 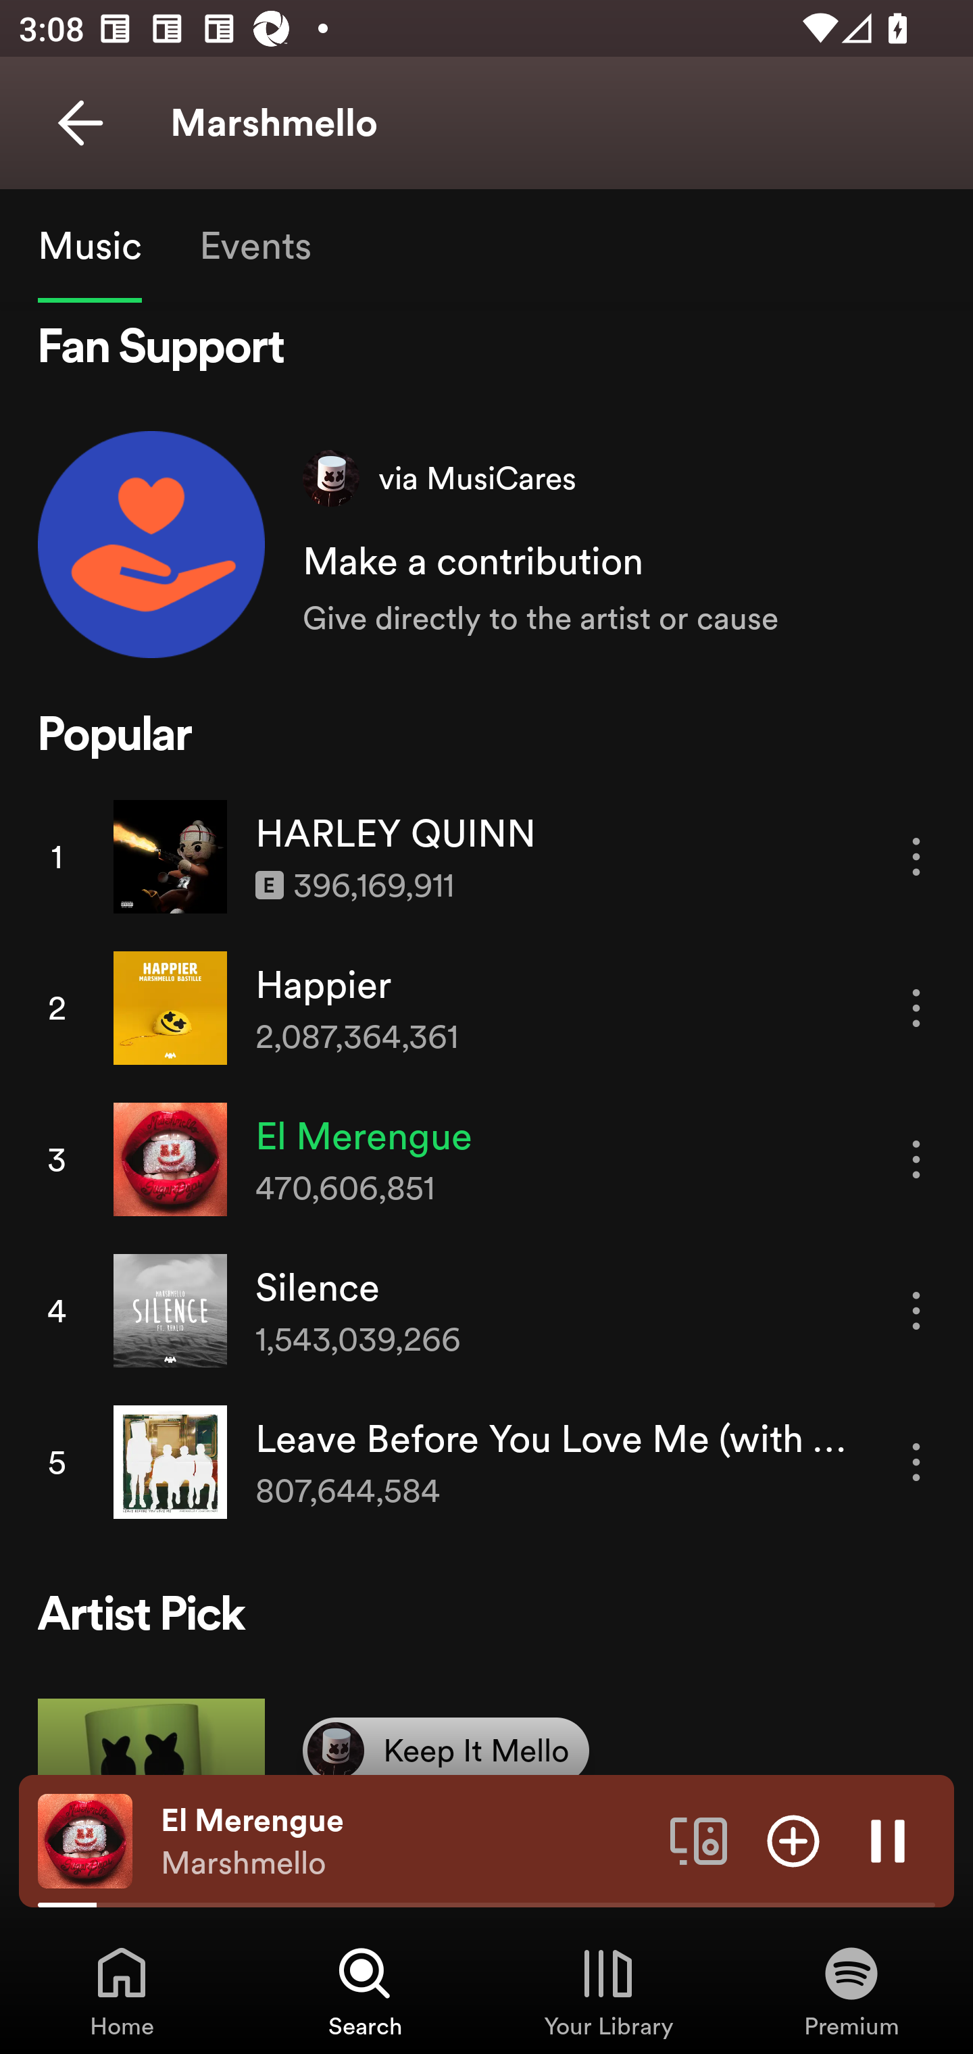 What do you see at coordinates (916, 1007) in the screenshot?
I see `More options for song Happier` at bounding box center [916, 1007].